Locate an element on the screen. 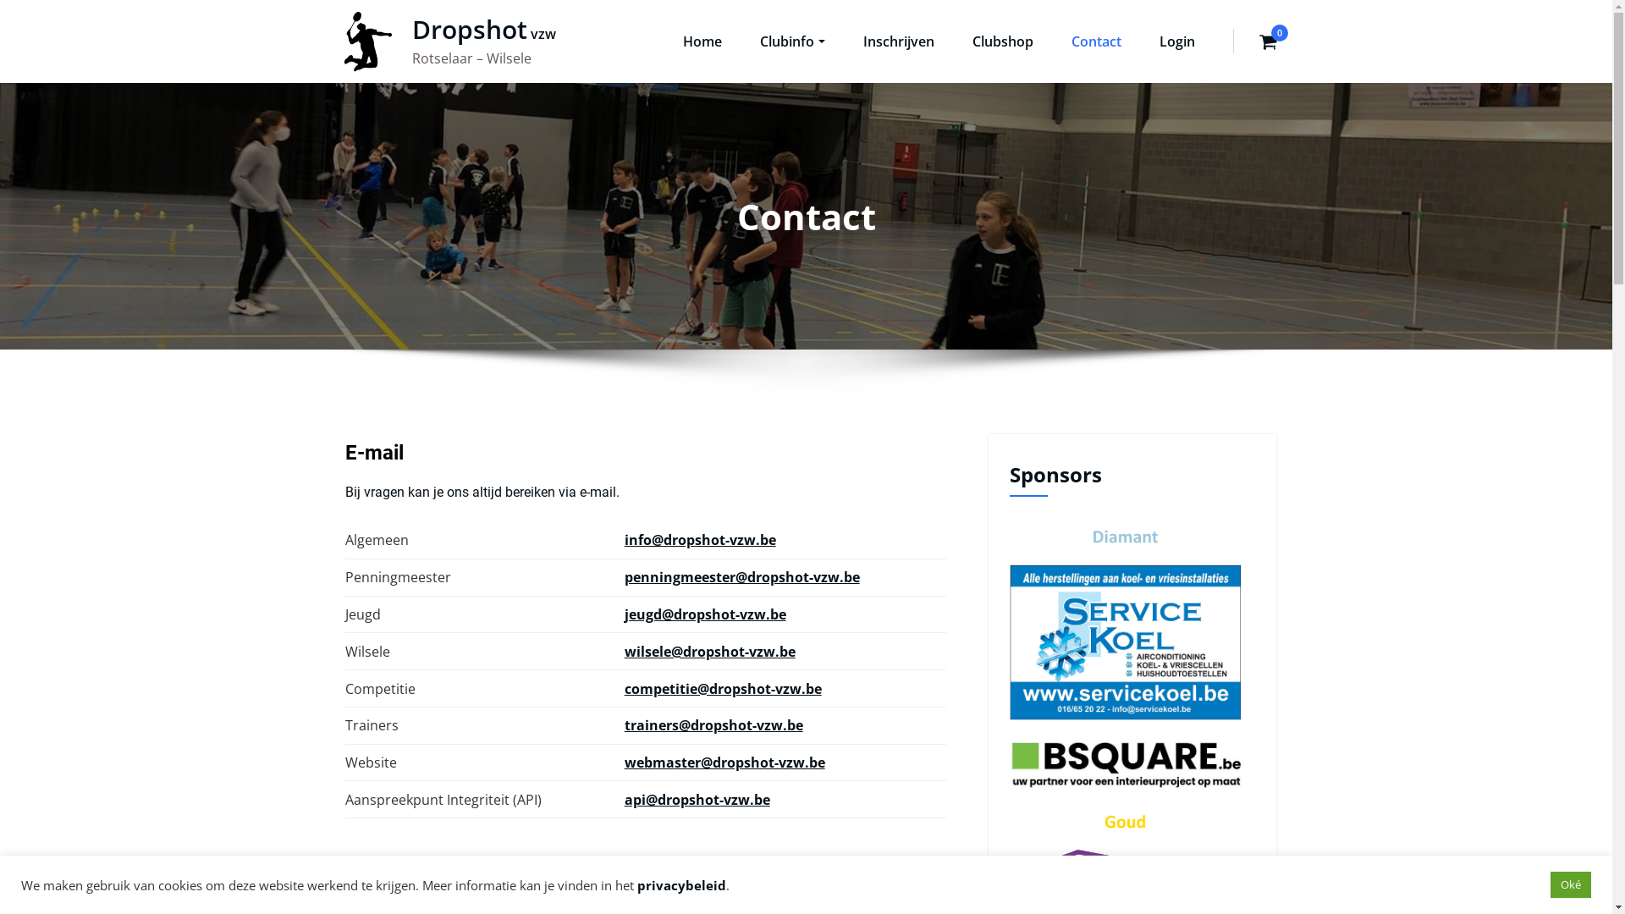 The width and height of the screenshot is (1625, 914). trainers@dropshot-vzw.be is located at coordinates (714, 725).